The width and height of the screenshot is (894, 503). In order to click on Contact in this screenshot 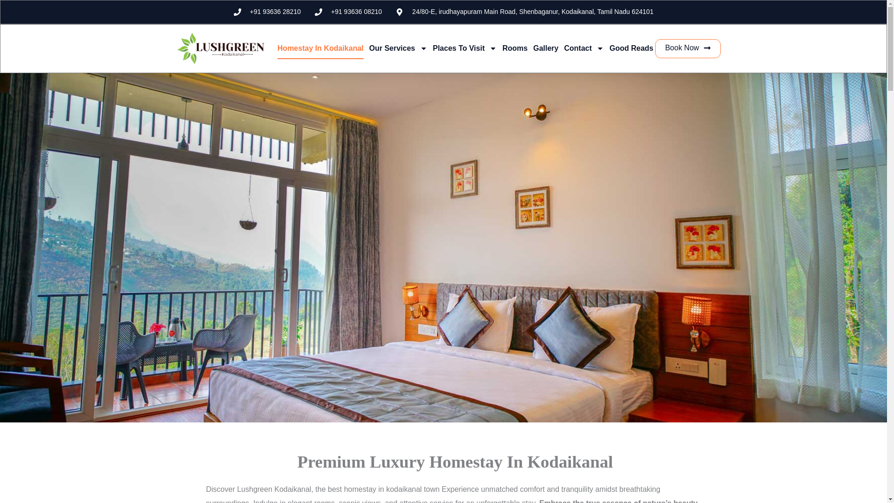, I will do `click(584, 48)`.